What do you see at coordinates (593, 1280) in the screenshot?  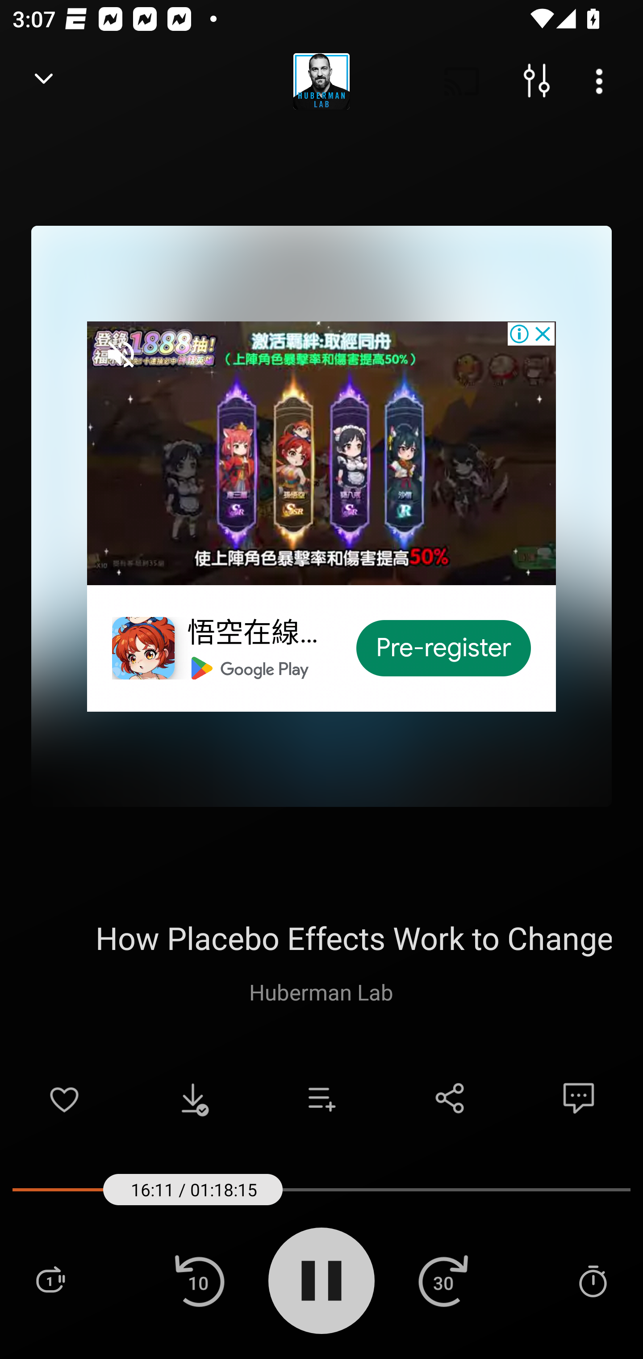 I see `Sleep Timer ` at bounding box center [593, 1280].